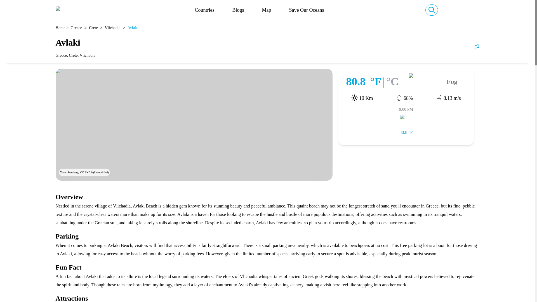  What do you see at coordinates (74, 55) in the screenshot?
I see `Crete, ` at bounding box center [74, 55].